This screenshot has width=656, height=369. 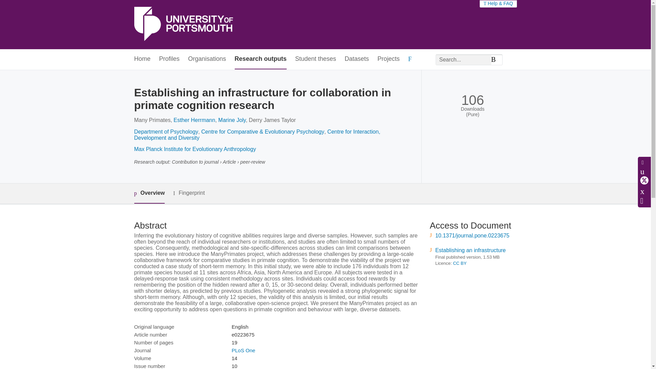 What do you see at coordinates (194, 120) in the screenshot?
I see `Esther Herrmann` at bounding box center [194, 120].